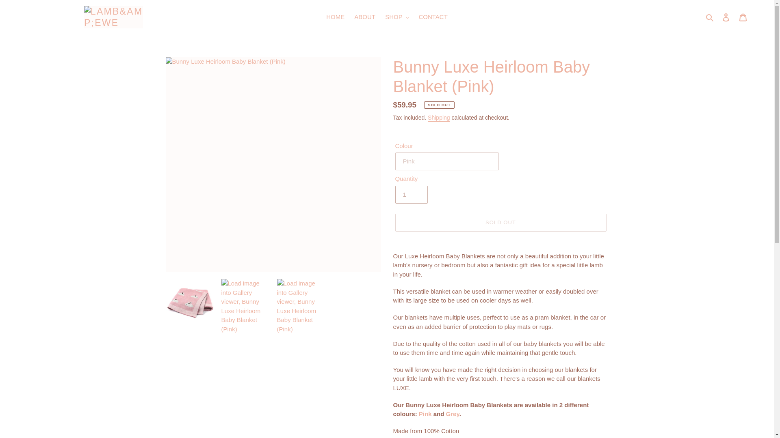  I want to click on Search, so click(710, 17).